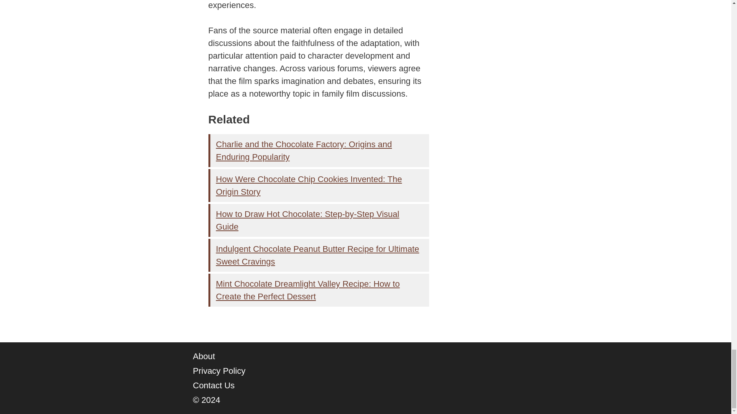  Describe the element at coordinates (219, 370) in the screenshot. I see `Privacy Policy` at that location.